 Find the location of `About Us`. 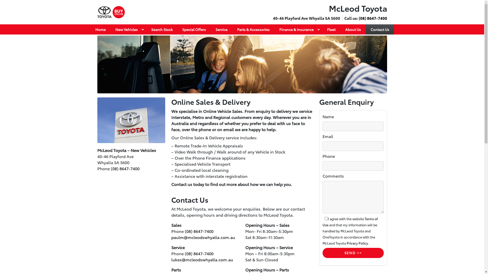

About Us is located at coordinates (353, 29).